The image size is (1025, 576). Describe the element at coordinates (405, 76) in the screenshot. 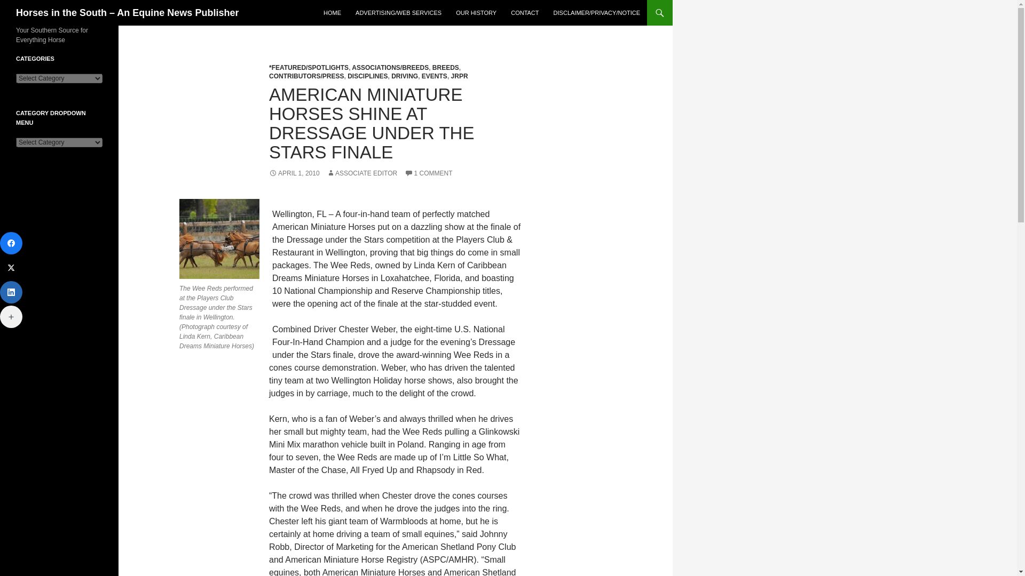

I see `DRIVING` at that location.